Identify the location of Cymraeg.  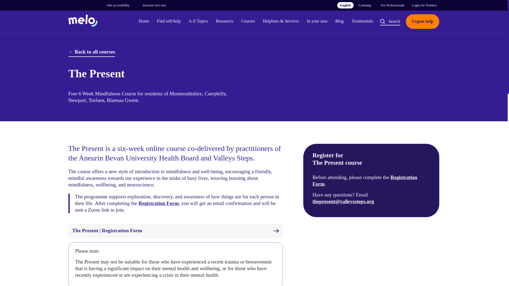
(365, 5).